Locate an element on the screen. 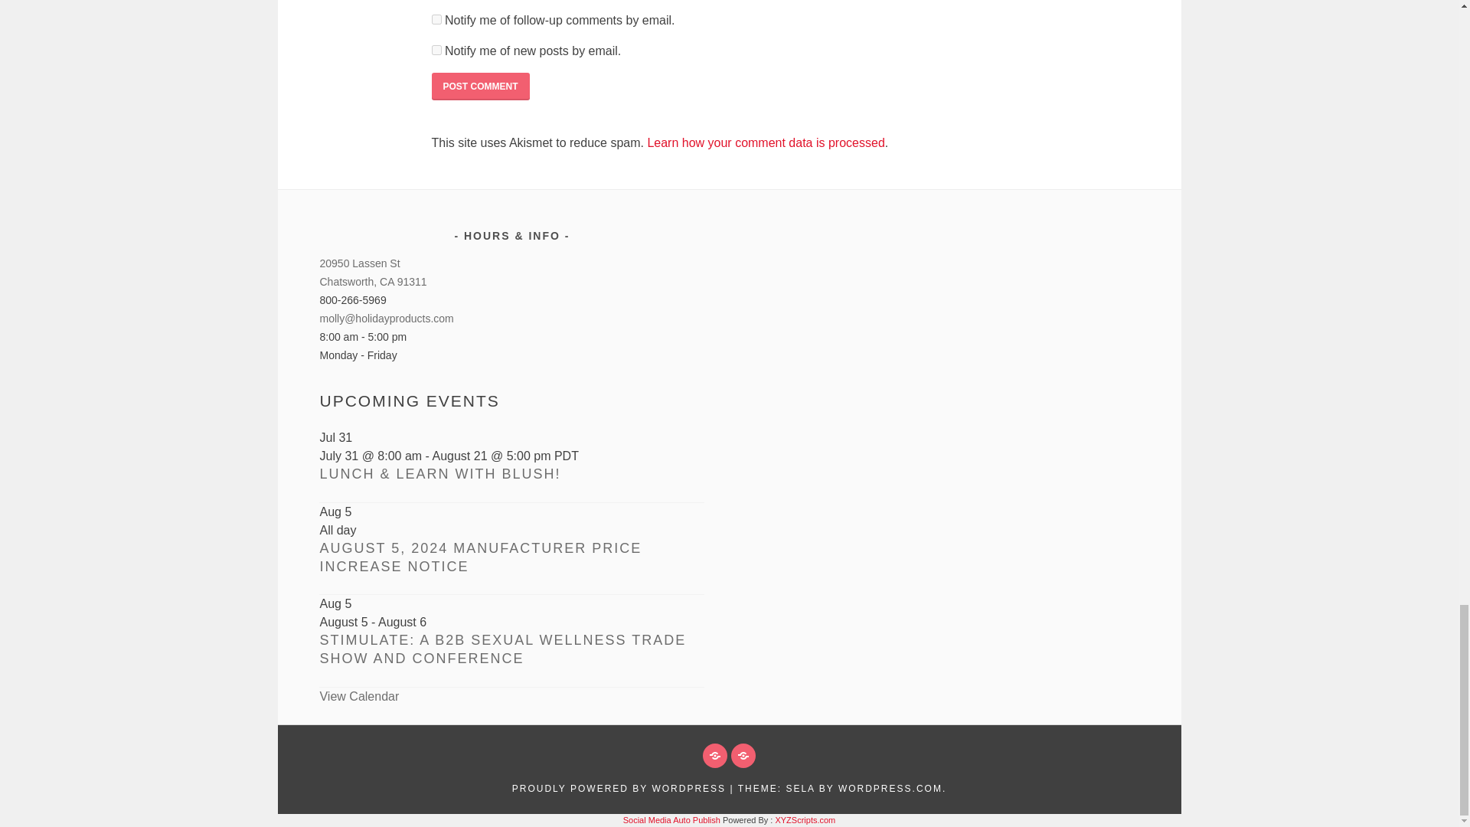 This screenshot has width=1470, height=827. August 5, 2024 Manufacturer Price Increase Notice is located at coordinates (479, 557).